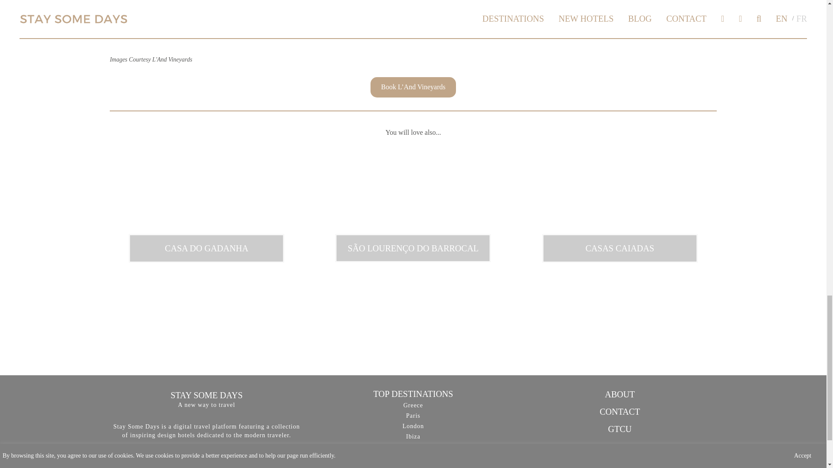  I want to click on CASAS CAIADAS, so click(620, 248).